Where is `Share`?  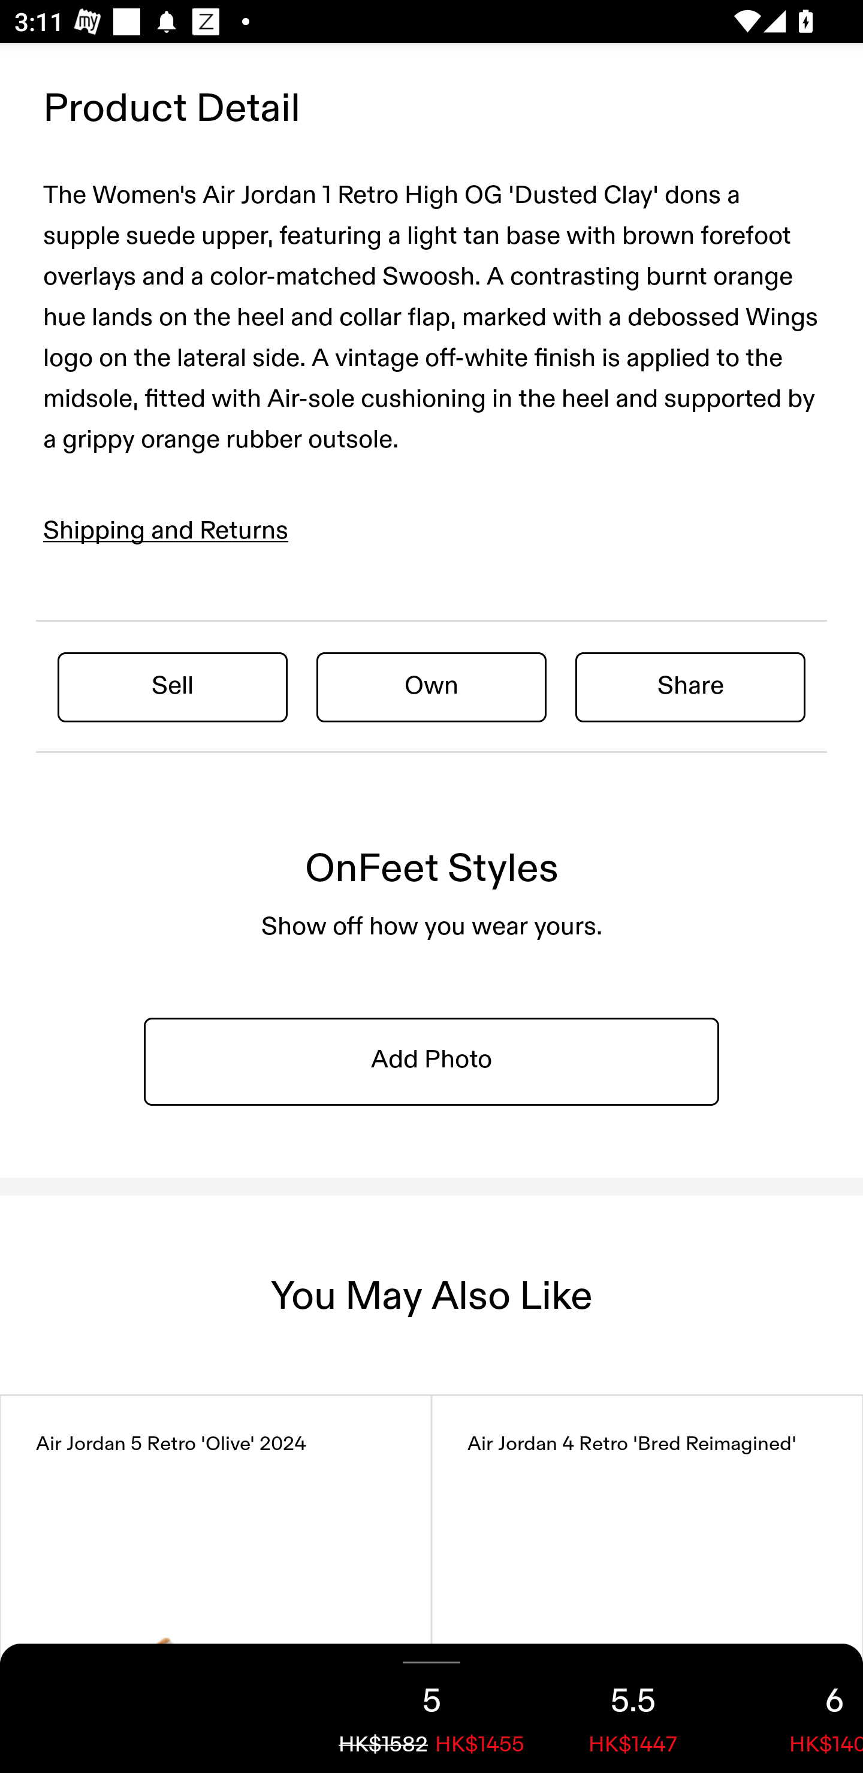
Share is located at coordinates (690, 686).